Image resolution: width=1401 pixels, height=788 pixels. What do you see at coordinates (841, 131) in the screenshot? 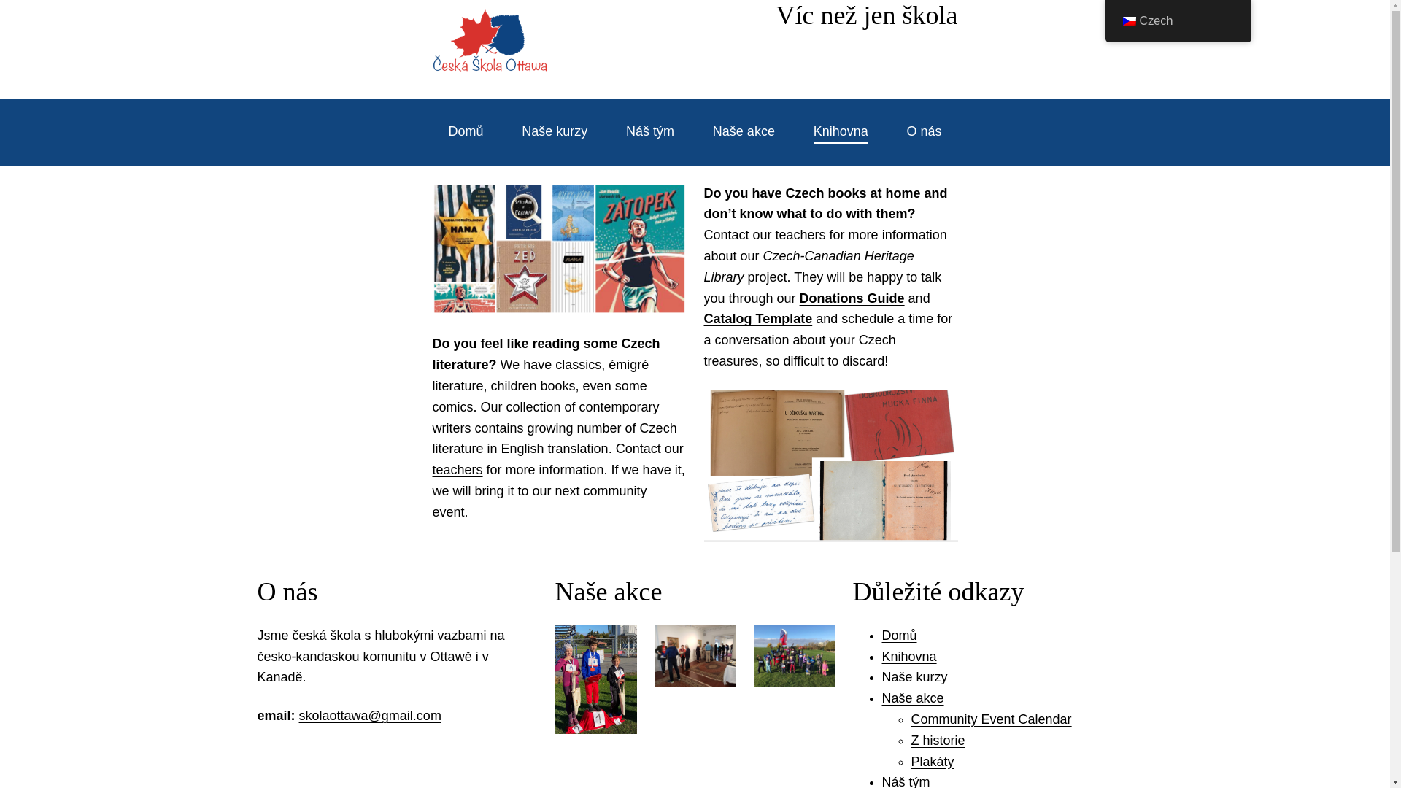
I see `Knihovna` at bounding box center [841, 131].